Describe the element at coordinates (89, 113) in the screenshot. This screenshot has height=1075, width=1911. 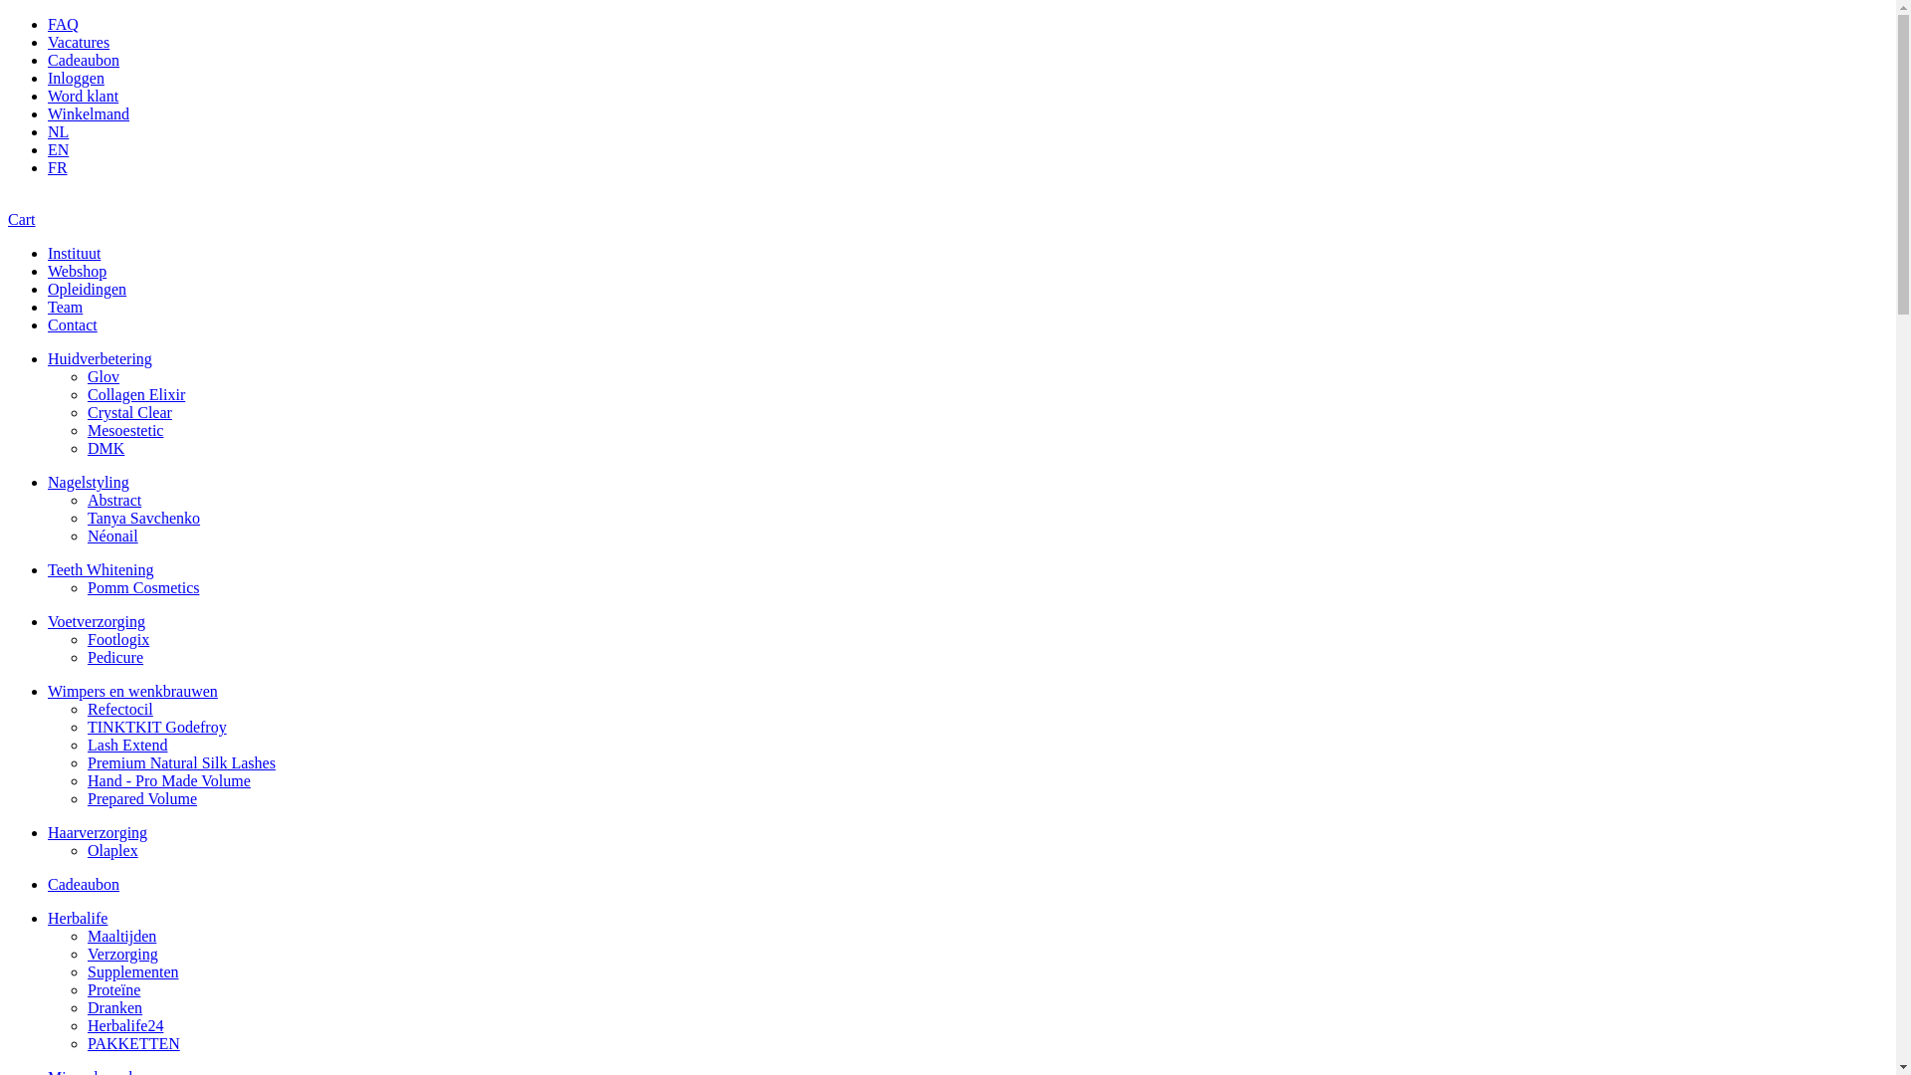
I see `Winkelmand` at that location.